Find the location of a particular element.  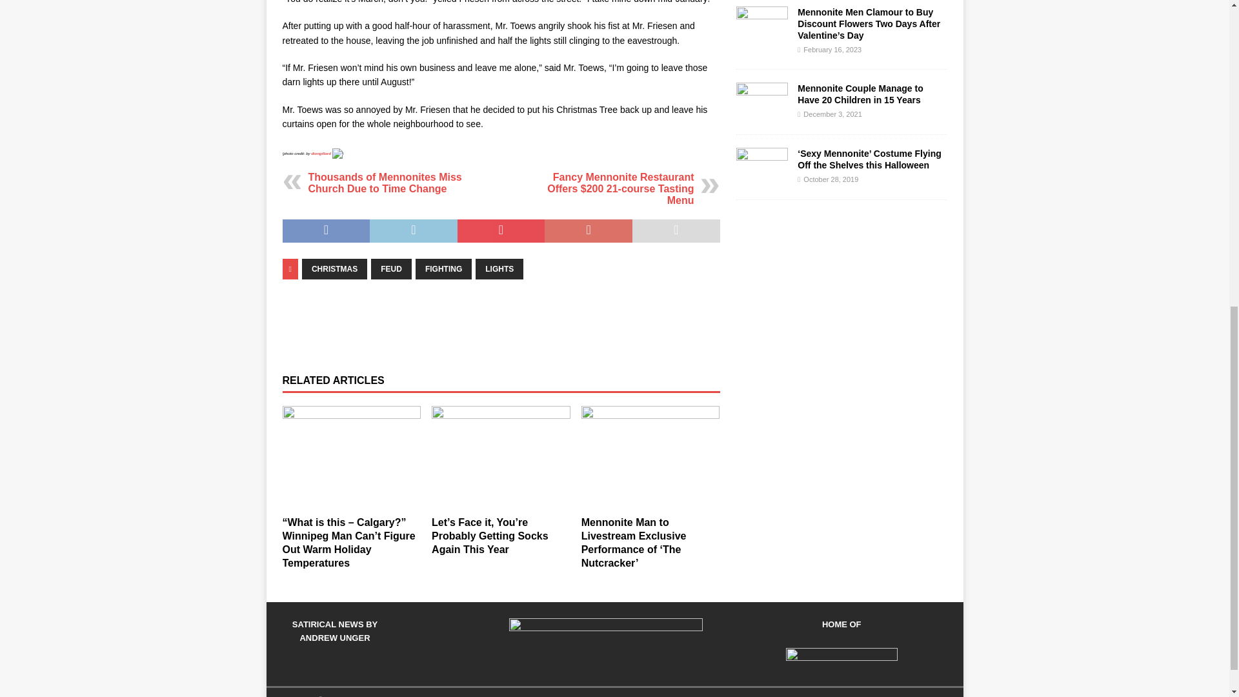

Attribution License is located at coordinates (337, 154).